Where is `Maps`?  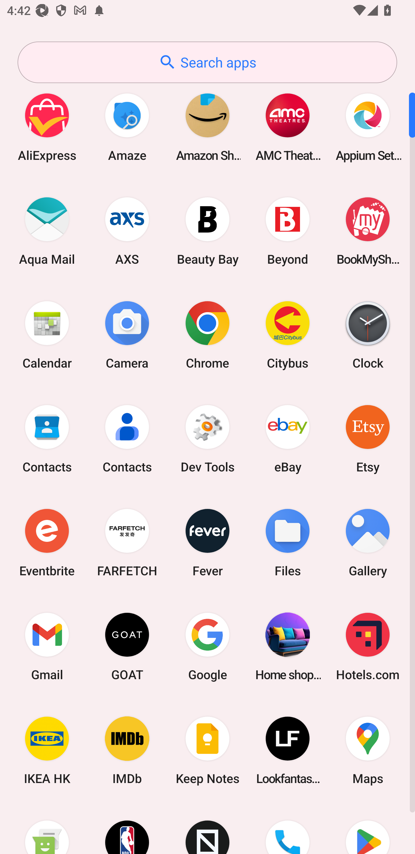 Maps is located at coordinates (368, 751).